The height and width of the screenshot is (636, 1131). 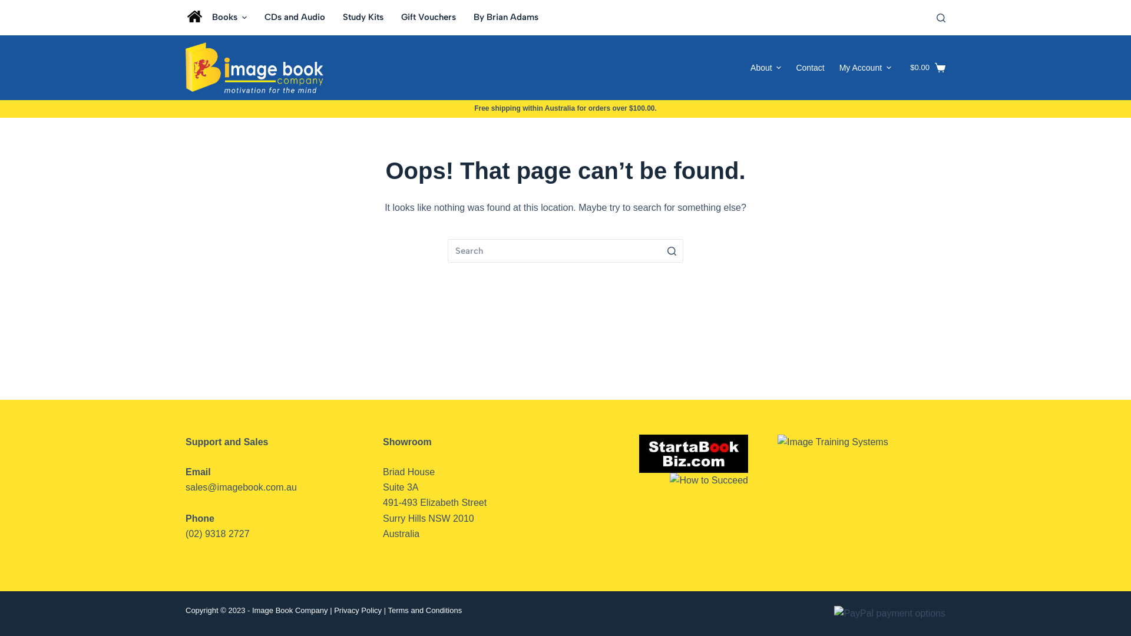 What do you see at coordinates (506, 18) in the screenshot?
I see `By Brian Adams` at bounding box center [506, 18].